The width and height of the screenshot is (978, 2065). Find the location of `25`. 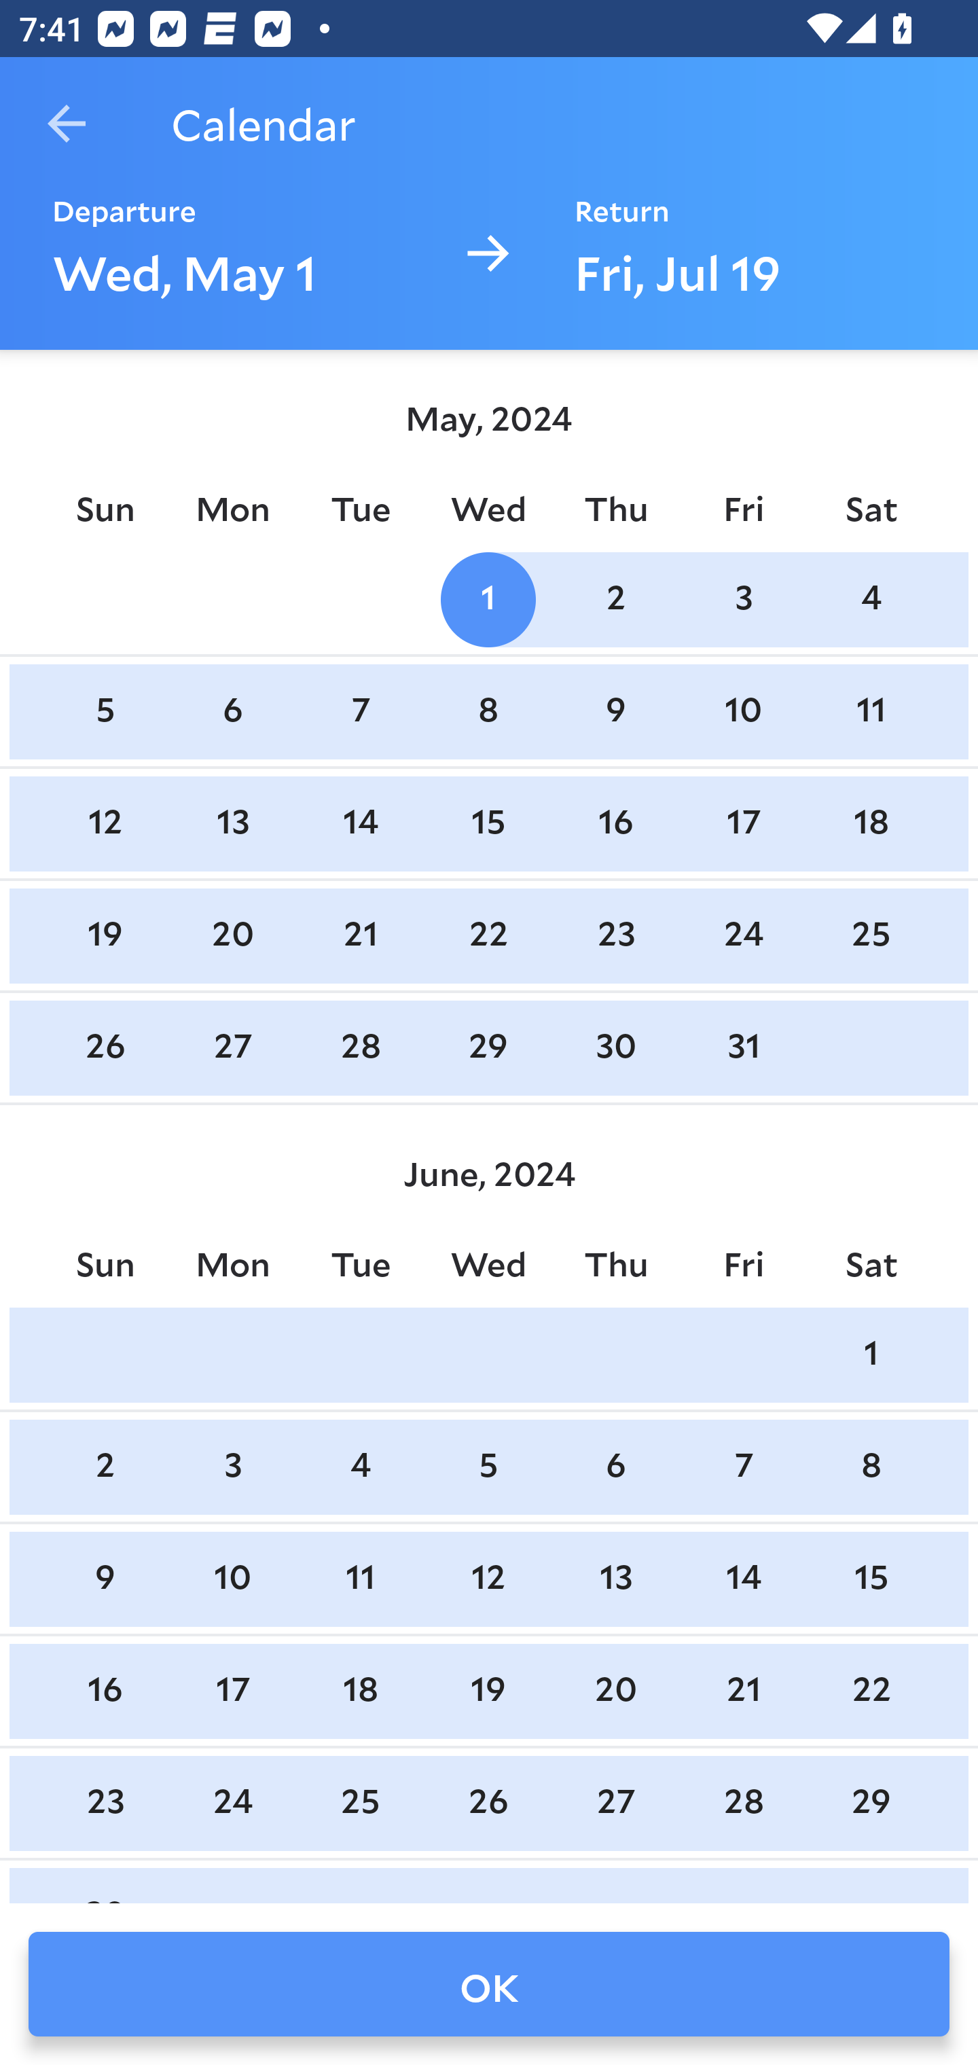

25 is located at coordinates (871, 935).